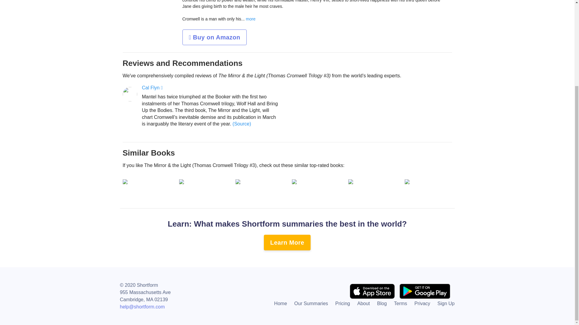 The width and height of the screenshot is (579, 325). What do you see at coordinates (250, 19) in the screenshot?
I see `more` at bounding box center [250, 19].